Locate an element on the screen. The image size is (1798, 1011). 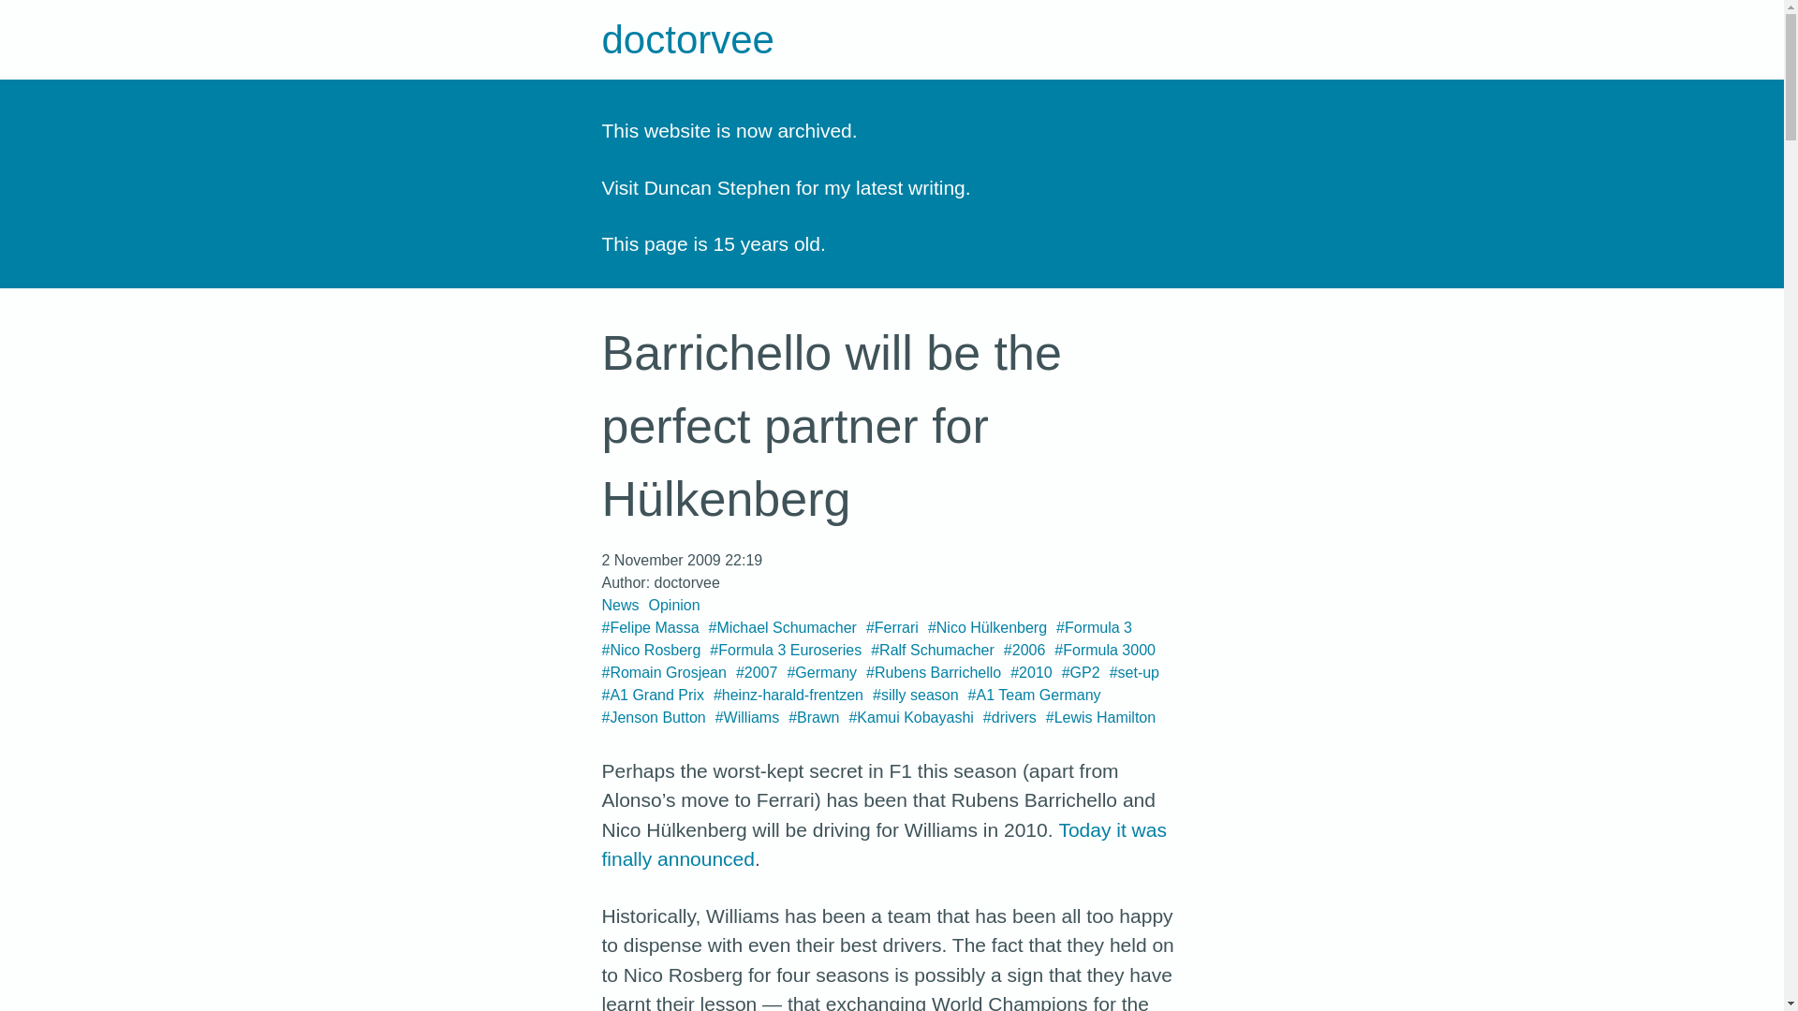
A1 Grand Prix is located at coordinates (652, 695).